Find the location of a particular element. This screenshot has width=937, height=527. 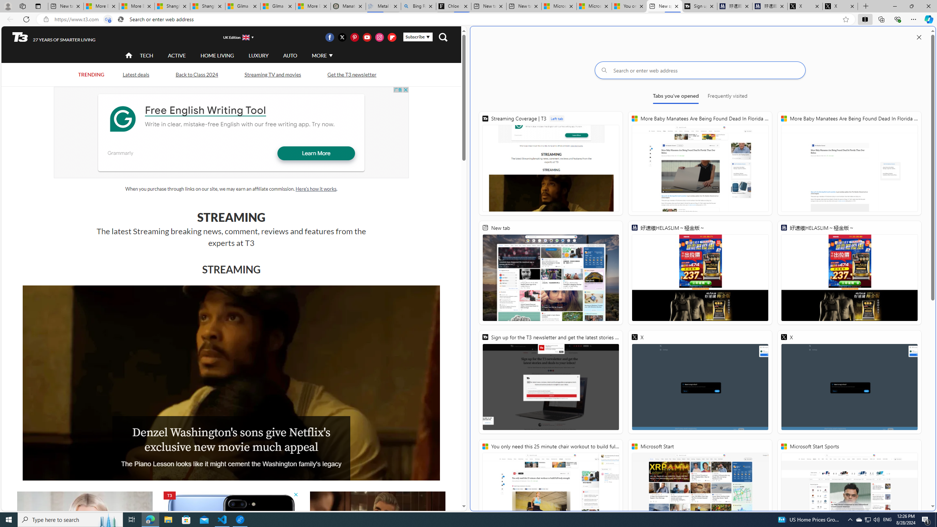

TECH is located at coordinates (146, 55).